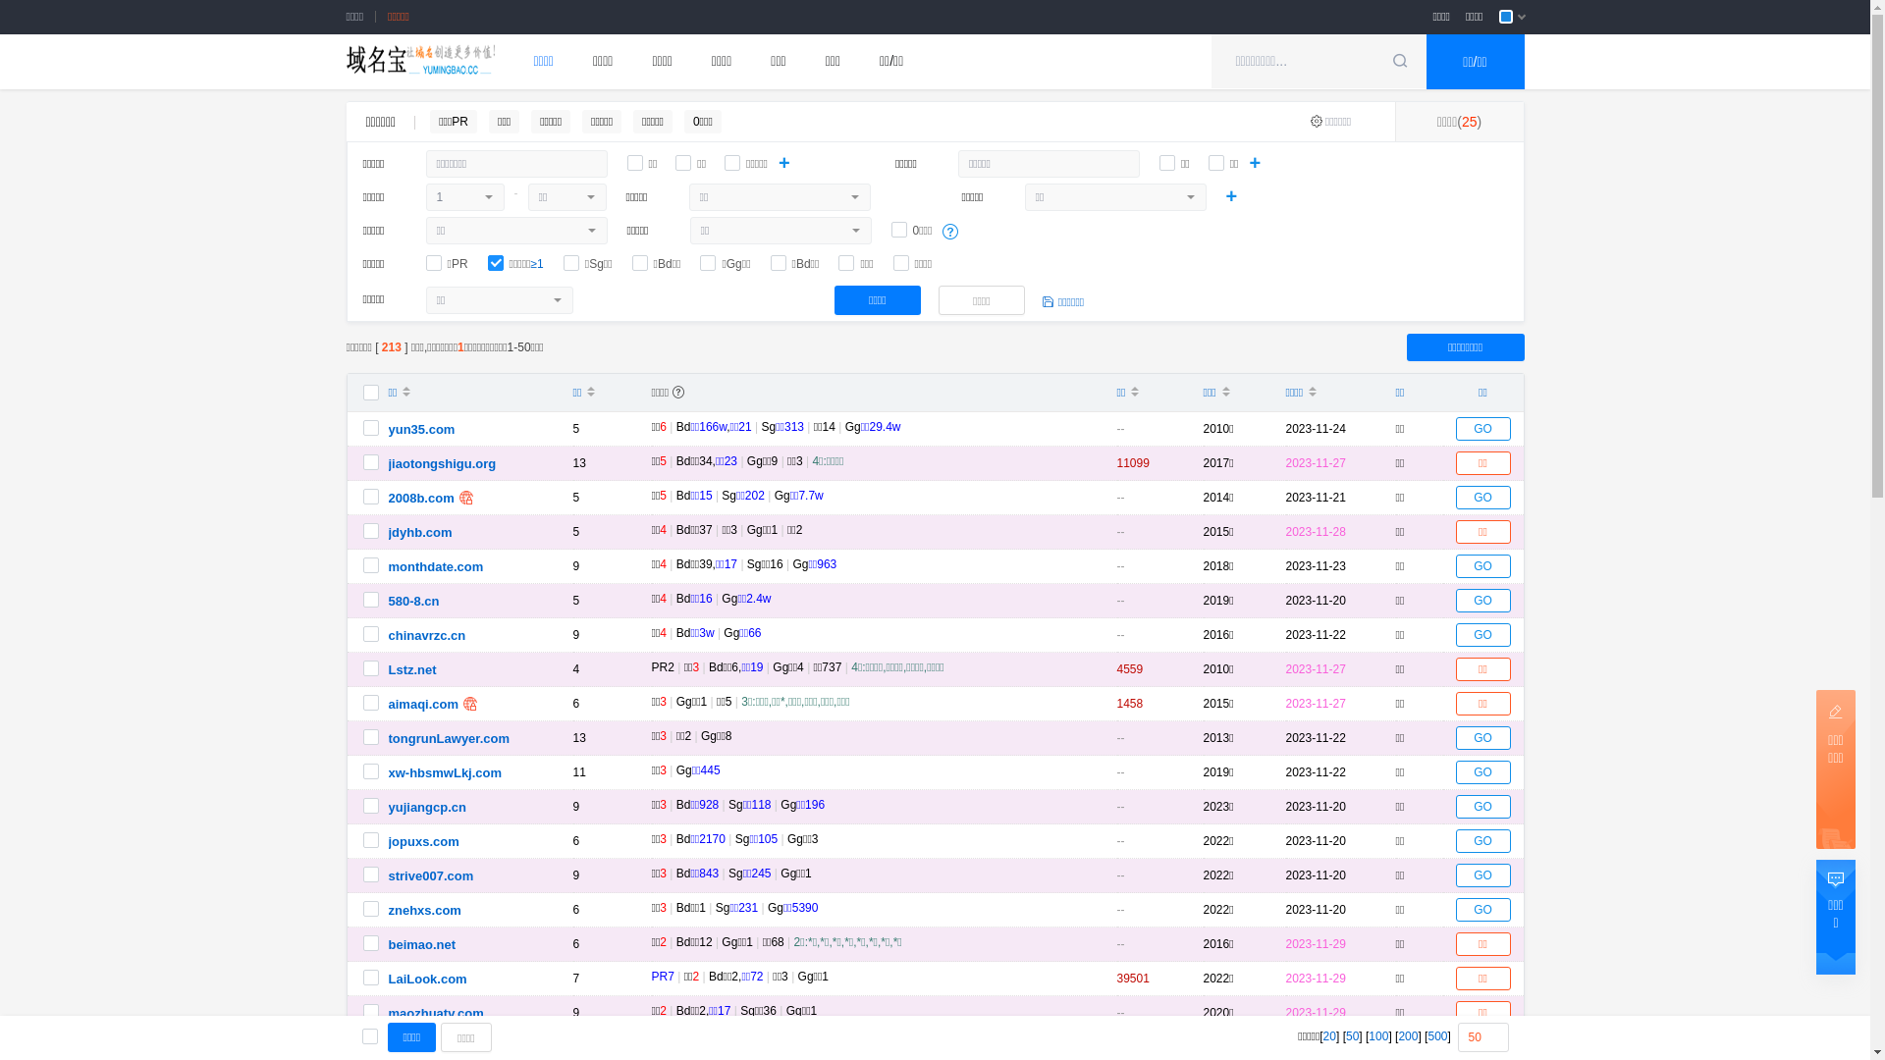 The width and height of the screenshot is (1885, 1060). Describe the element at coordinates (1482, 910) in the screenshot. I see `GO` at that location.